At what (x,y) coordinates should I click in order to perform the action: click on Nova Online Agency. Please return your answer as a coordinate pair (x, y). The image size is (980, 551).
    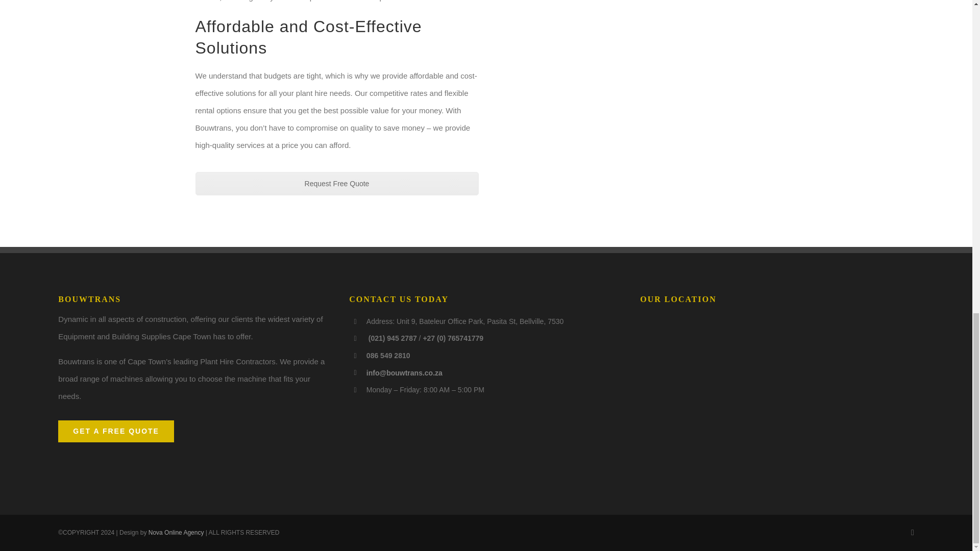
    Looking at the image, I should click on (176, 532).